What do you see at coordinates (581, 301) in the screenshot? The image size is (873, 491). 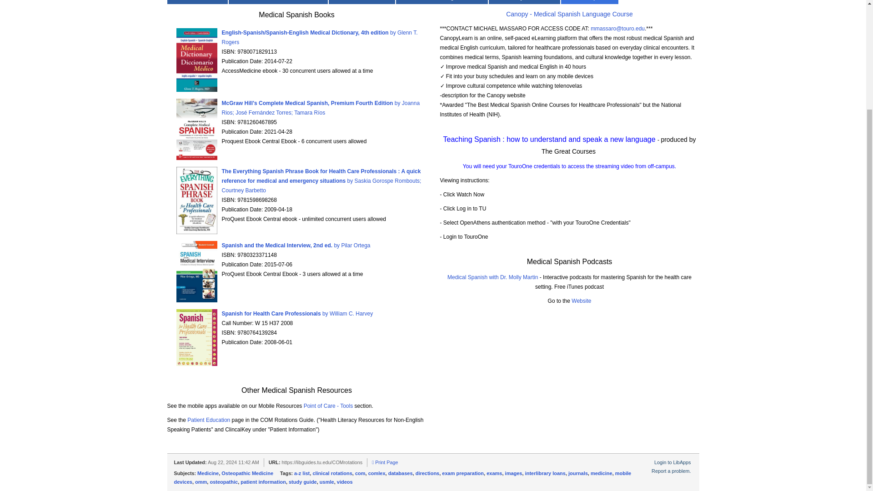 I see `Website` at bounding box center [581, 301].